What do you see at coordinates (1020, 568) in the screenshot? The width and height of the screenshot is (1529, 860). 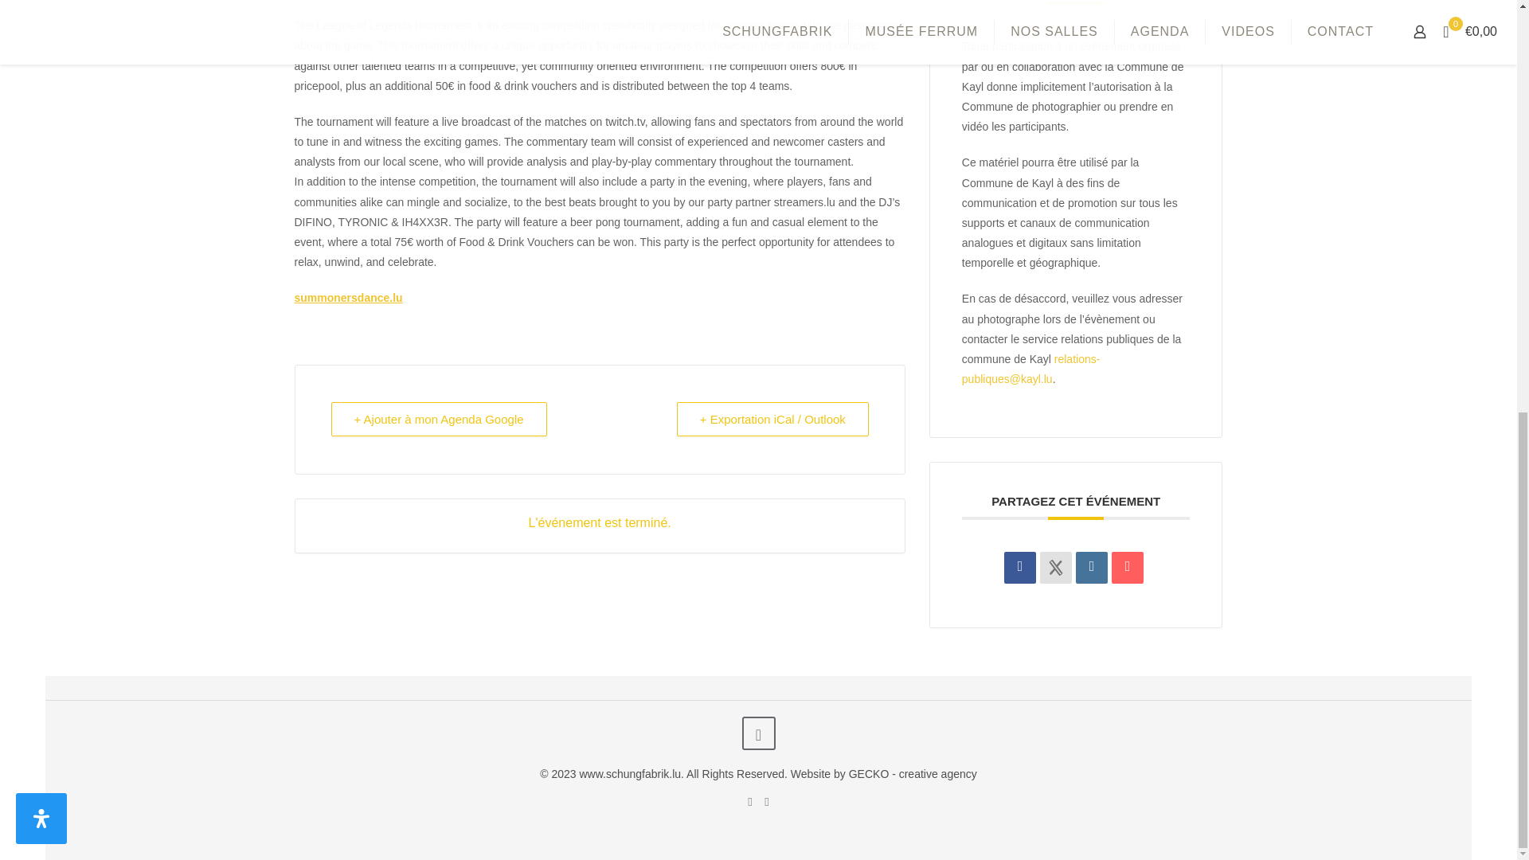 I see `Partager sur Facebook` at bounding box center [1020, 568].